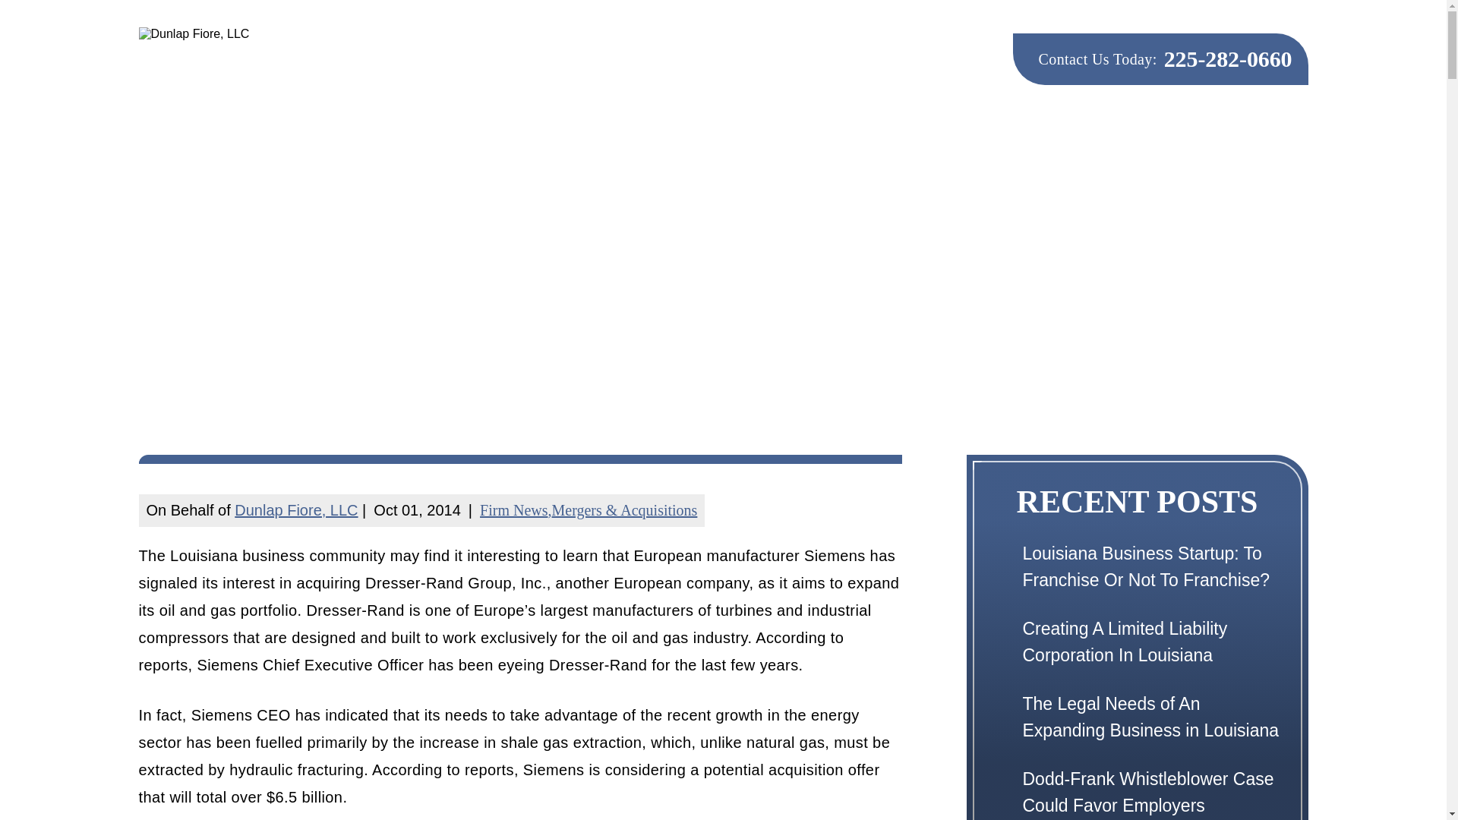 This screenshot has height=820, width=1458. Describe the element at coordinates (1227, 58) in the screenshot. I see `225-282-0660` at that location.